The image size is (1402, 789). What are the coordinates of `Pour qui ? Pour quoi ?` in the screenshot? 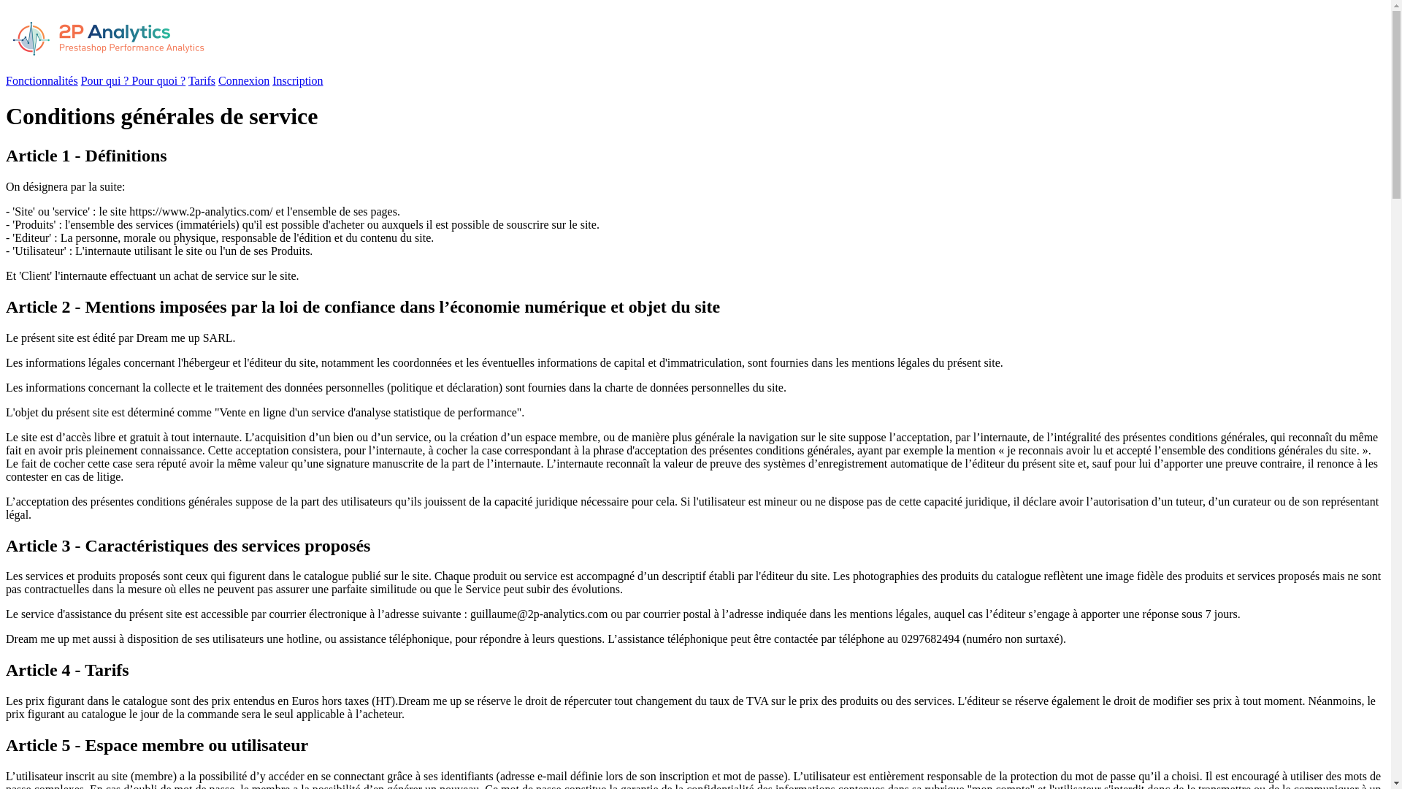 It's located at (134, 80).